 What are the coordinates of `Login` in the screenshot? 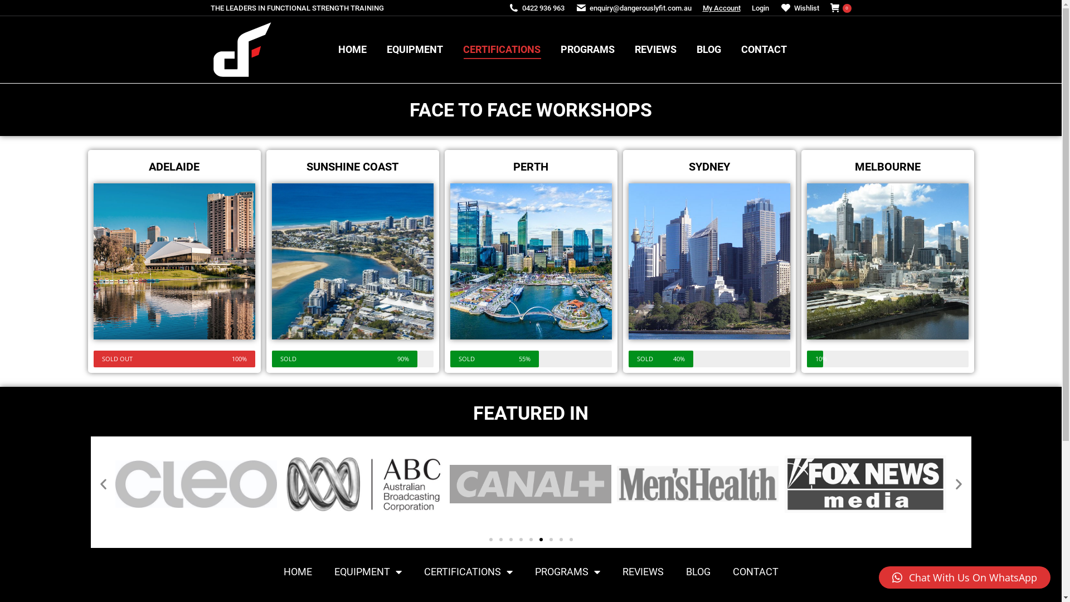 It's located at (760, 8).